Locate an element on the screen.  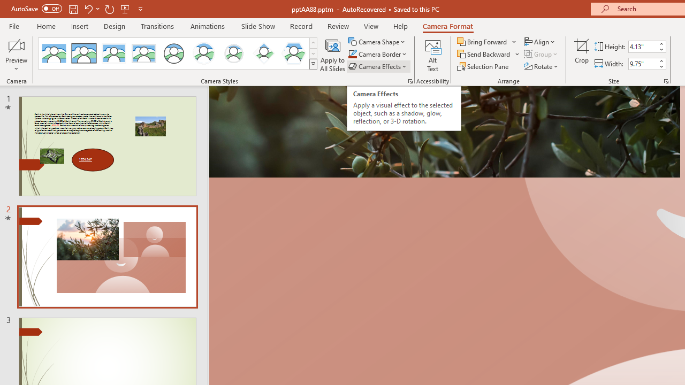
Selection Pane... is located at coordinates (484, 66).